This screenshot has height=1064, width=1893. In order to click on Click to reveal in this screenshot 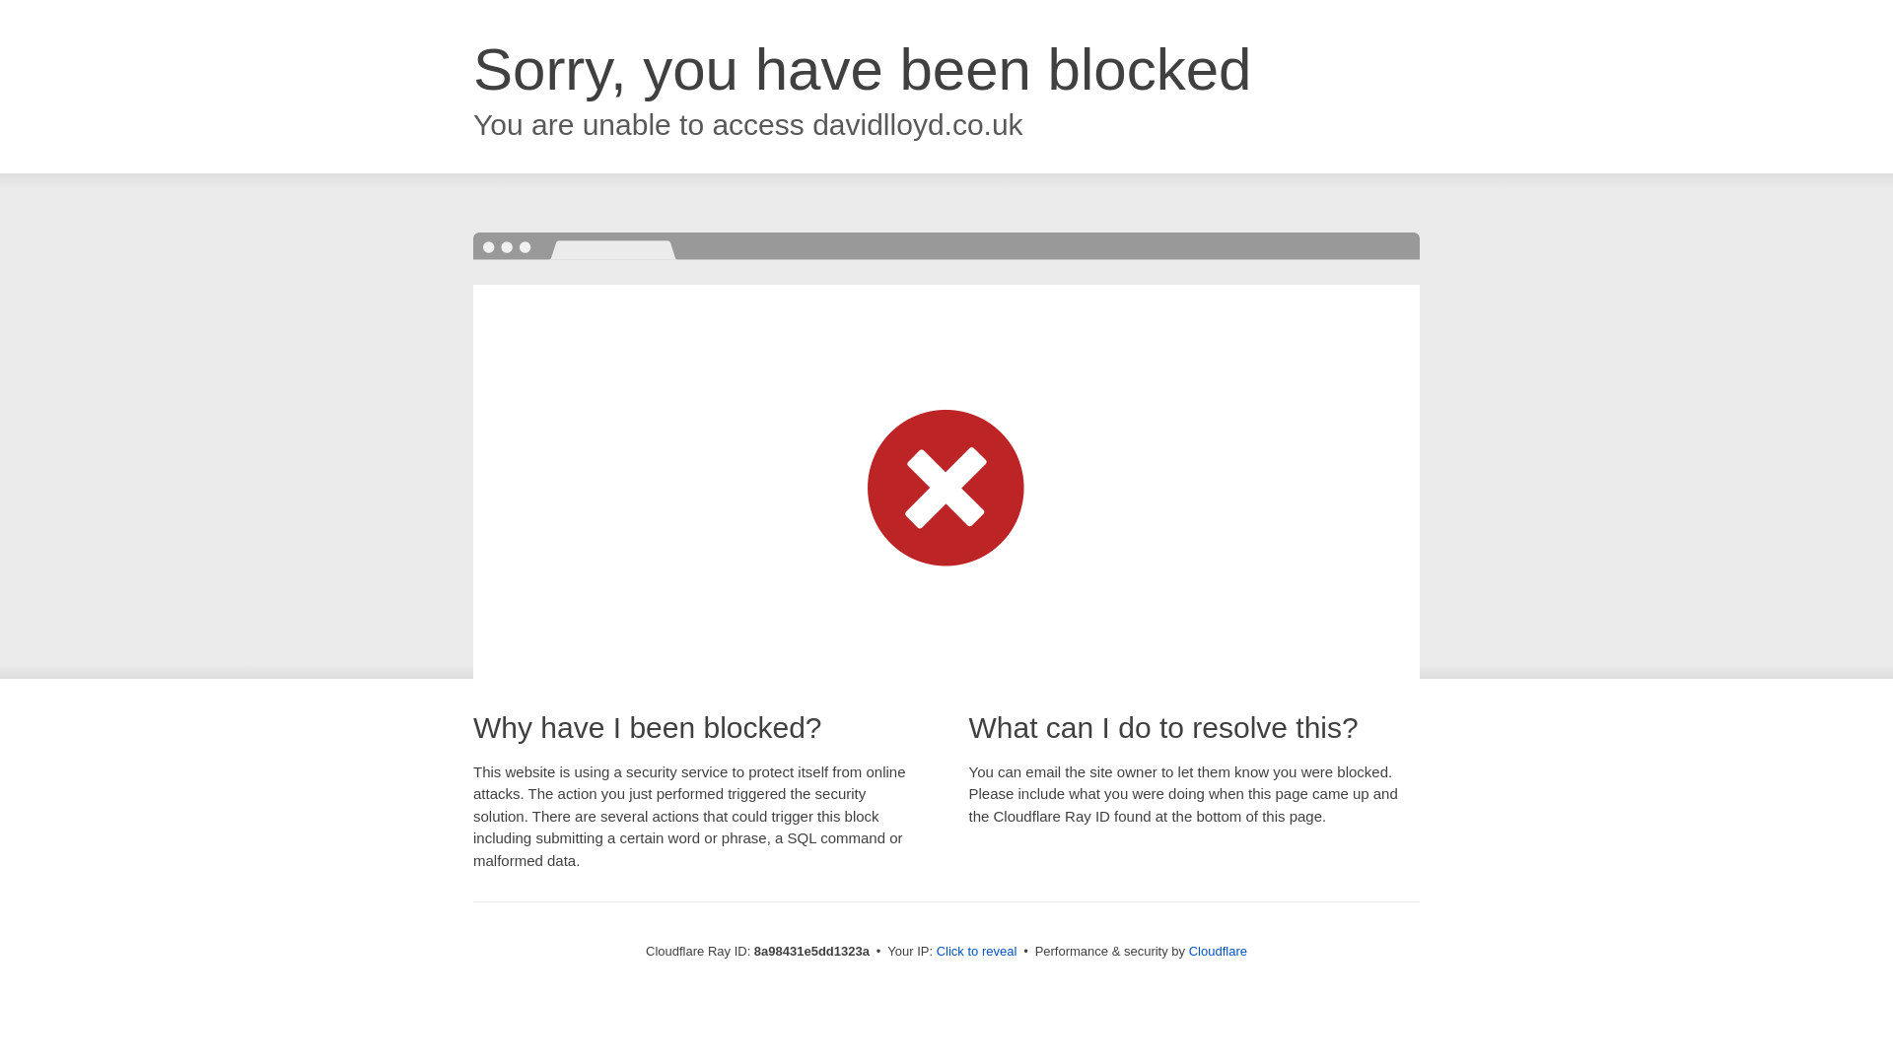, I will do `click(977, 952)`.